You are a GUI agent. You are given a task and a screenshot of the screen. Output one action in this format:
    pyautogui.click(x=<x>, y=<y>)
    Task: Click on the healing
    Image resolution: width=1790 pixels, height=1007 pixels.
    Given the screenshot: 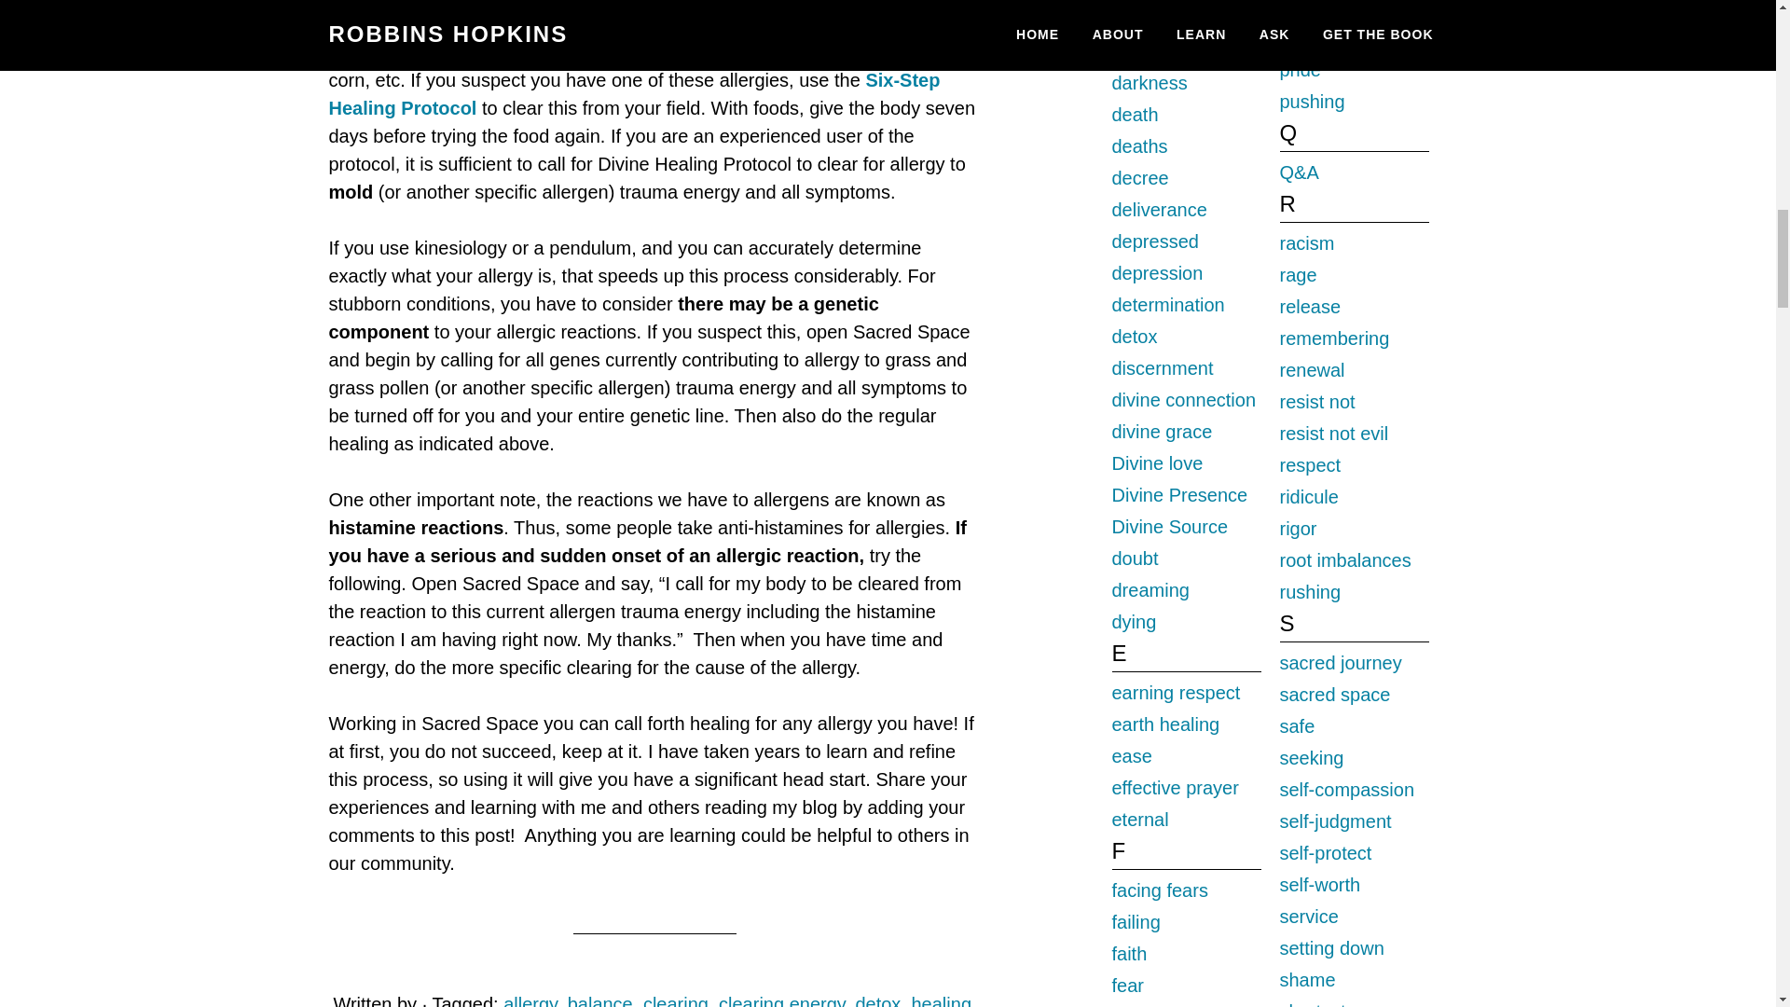 What is the action you would take?
    pyautogui.click(x=942, y=1000)
    